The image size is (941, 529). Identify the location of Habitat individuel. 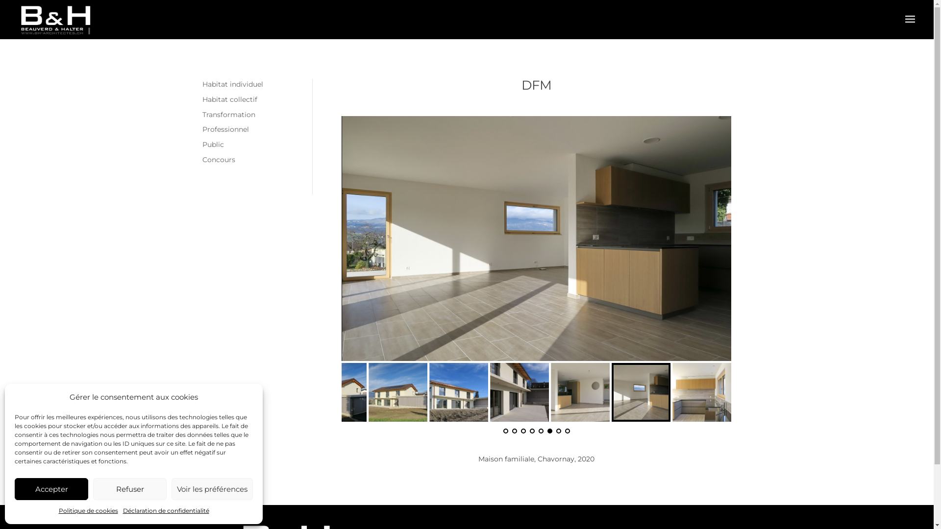
(232, 84).